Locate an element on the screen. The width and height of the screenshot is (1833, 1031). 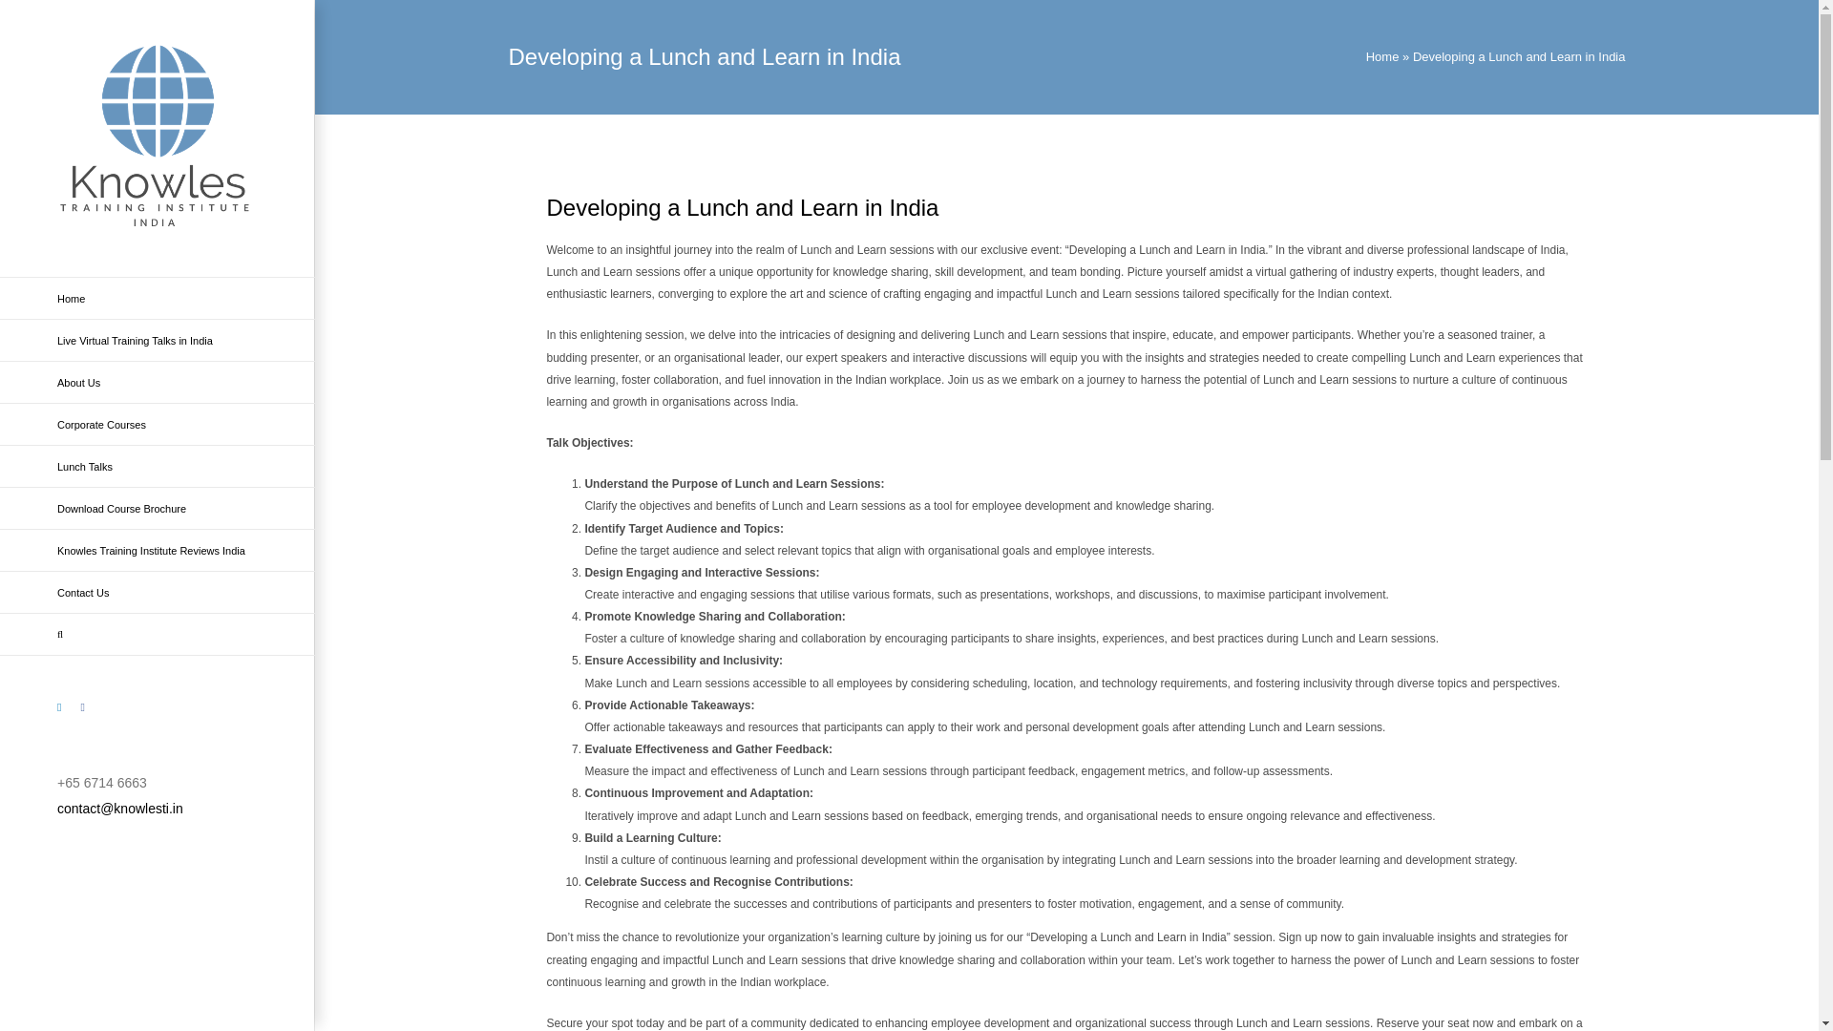
Knowles Training Institute Reviews India is located at coordinates (158, 551).